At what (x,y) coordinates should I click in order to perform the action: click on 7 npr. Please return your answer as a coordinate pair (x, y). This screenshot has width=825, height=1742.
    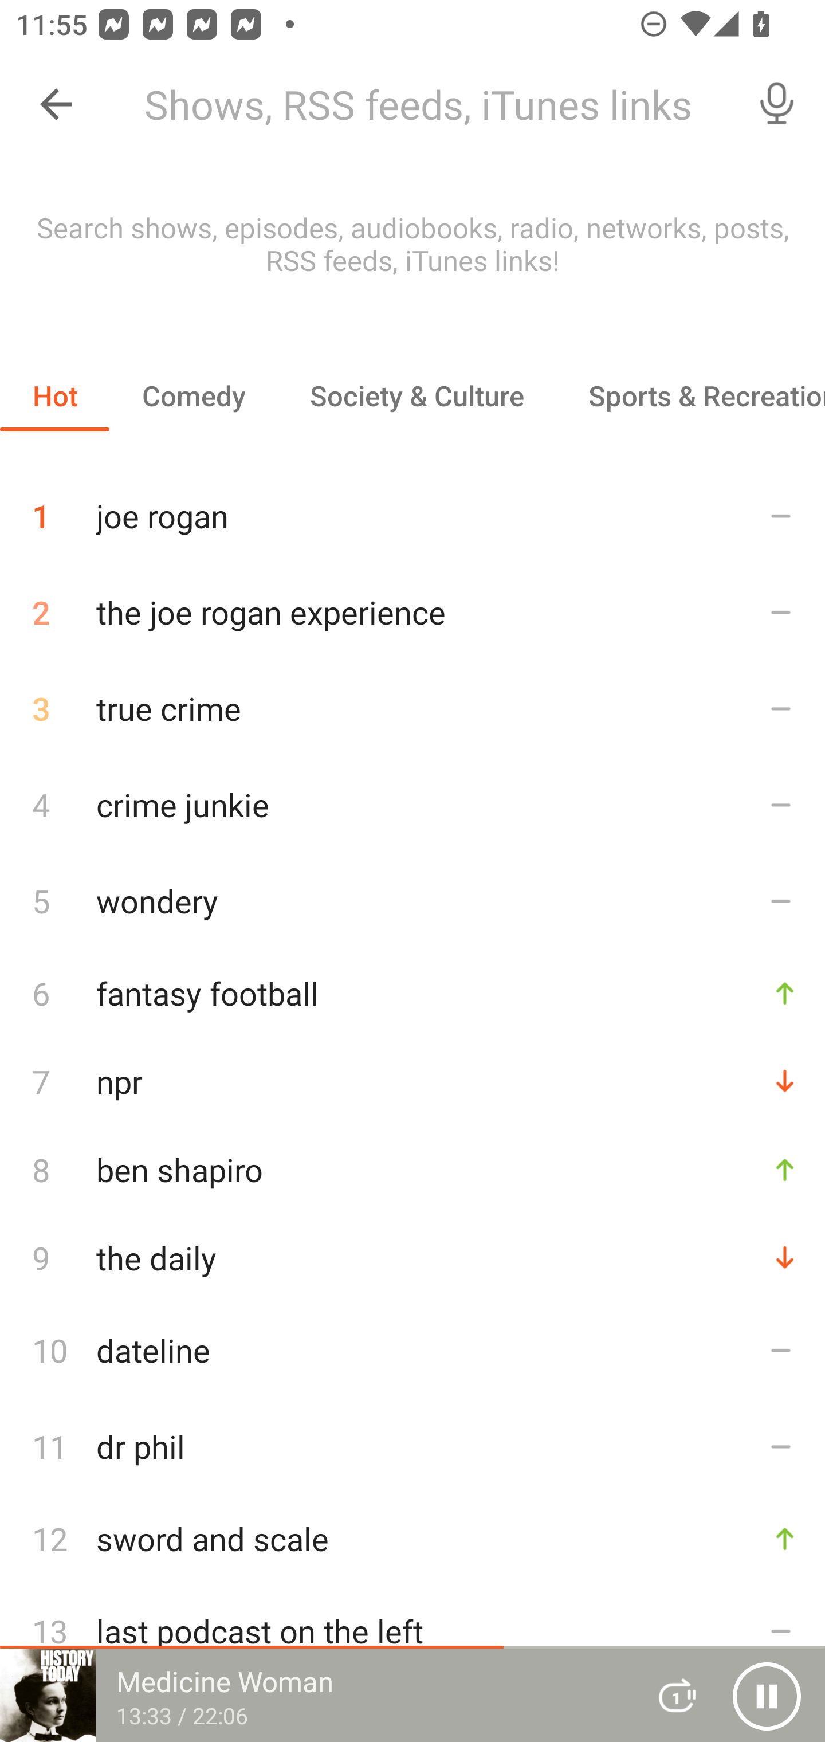
    Looking at the image, I should click on (412, 1081).